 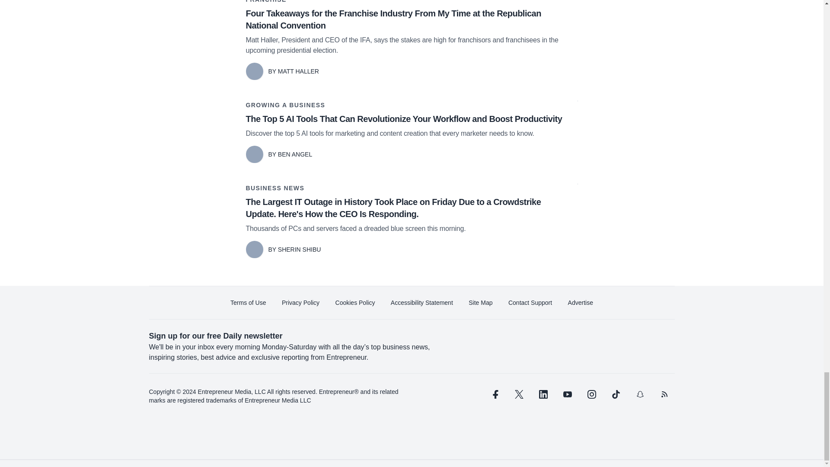 What do you see at coordinates (567, 394) in the screenshot?
I see `youtube` at bounding box center [567, 394].